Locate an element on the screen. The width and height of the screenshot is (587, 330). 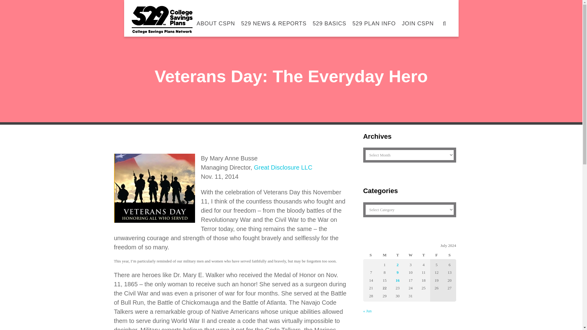
529 BASICS is located at coordinates (330, 20).